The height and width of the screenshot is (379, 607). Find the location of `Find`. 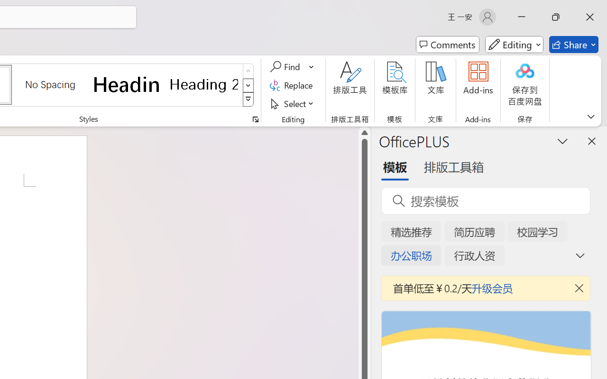

Find is located at coordinates (286, 67).